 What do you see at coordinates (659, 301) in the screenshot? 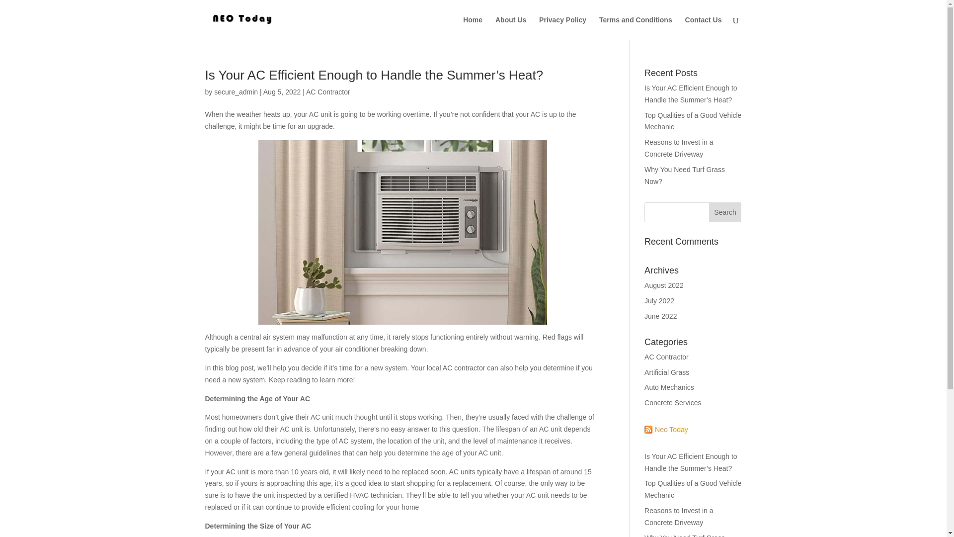
I see `July 2022` at bounding box center [659, 301].